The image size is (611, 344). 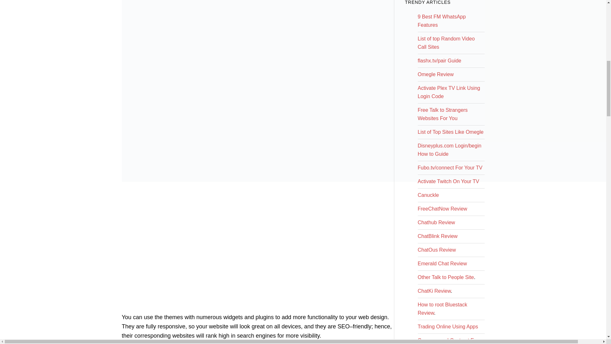 I want to click on 9 Best FM WhatsApp Features, so click(x=441, y=21).